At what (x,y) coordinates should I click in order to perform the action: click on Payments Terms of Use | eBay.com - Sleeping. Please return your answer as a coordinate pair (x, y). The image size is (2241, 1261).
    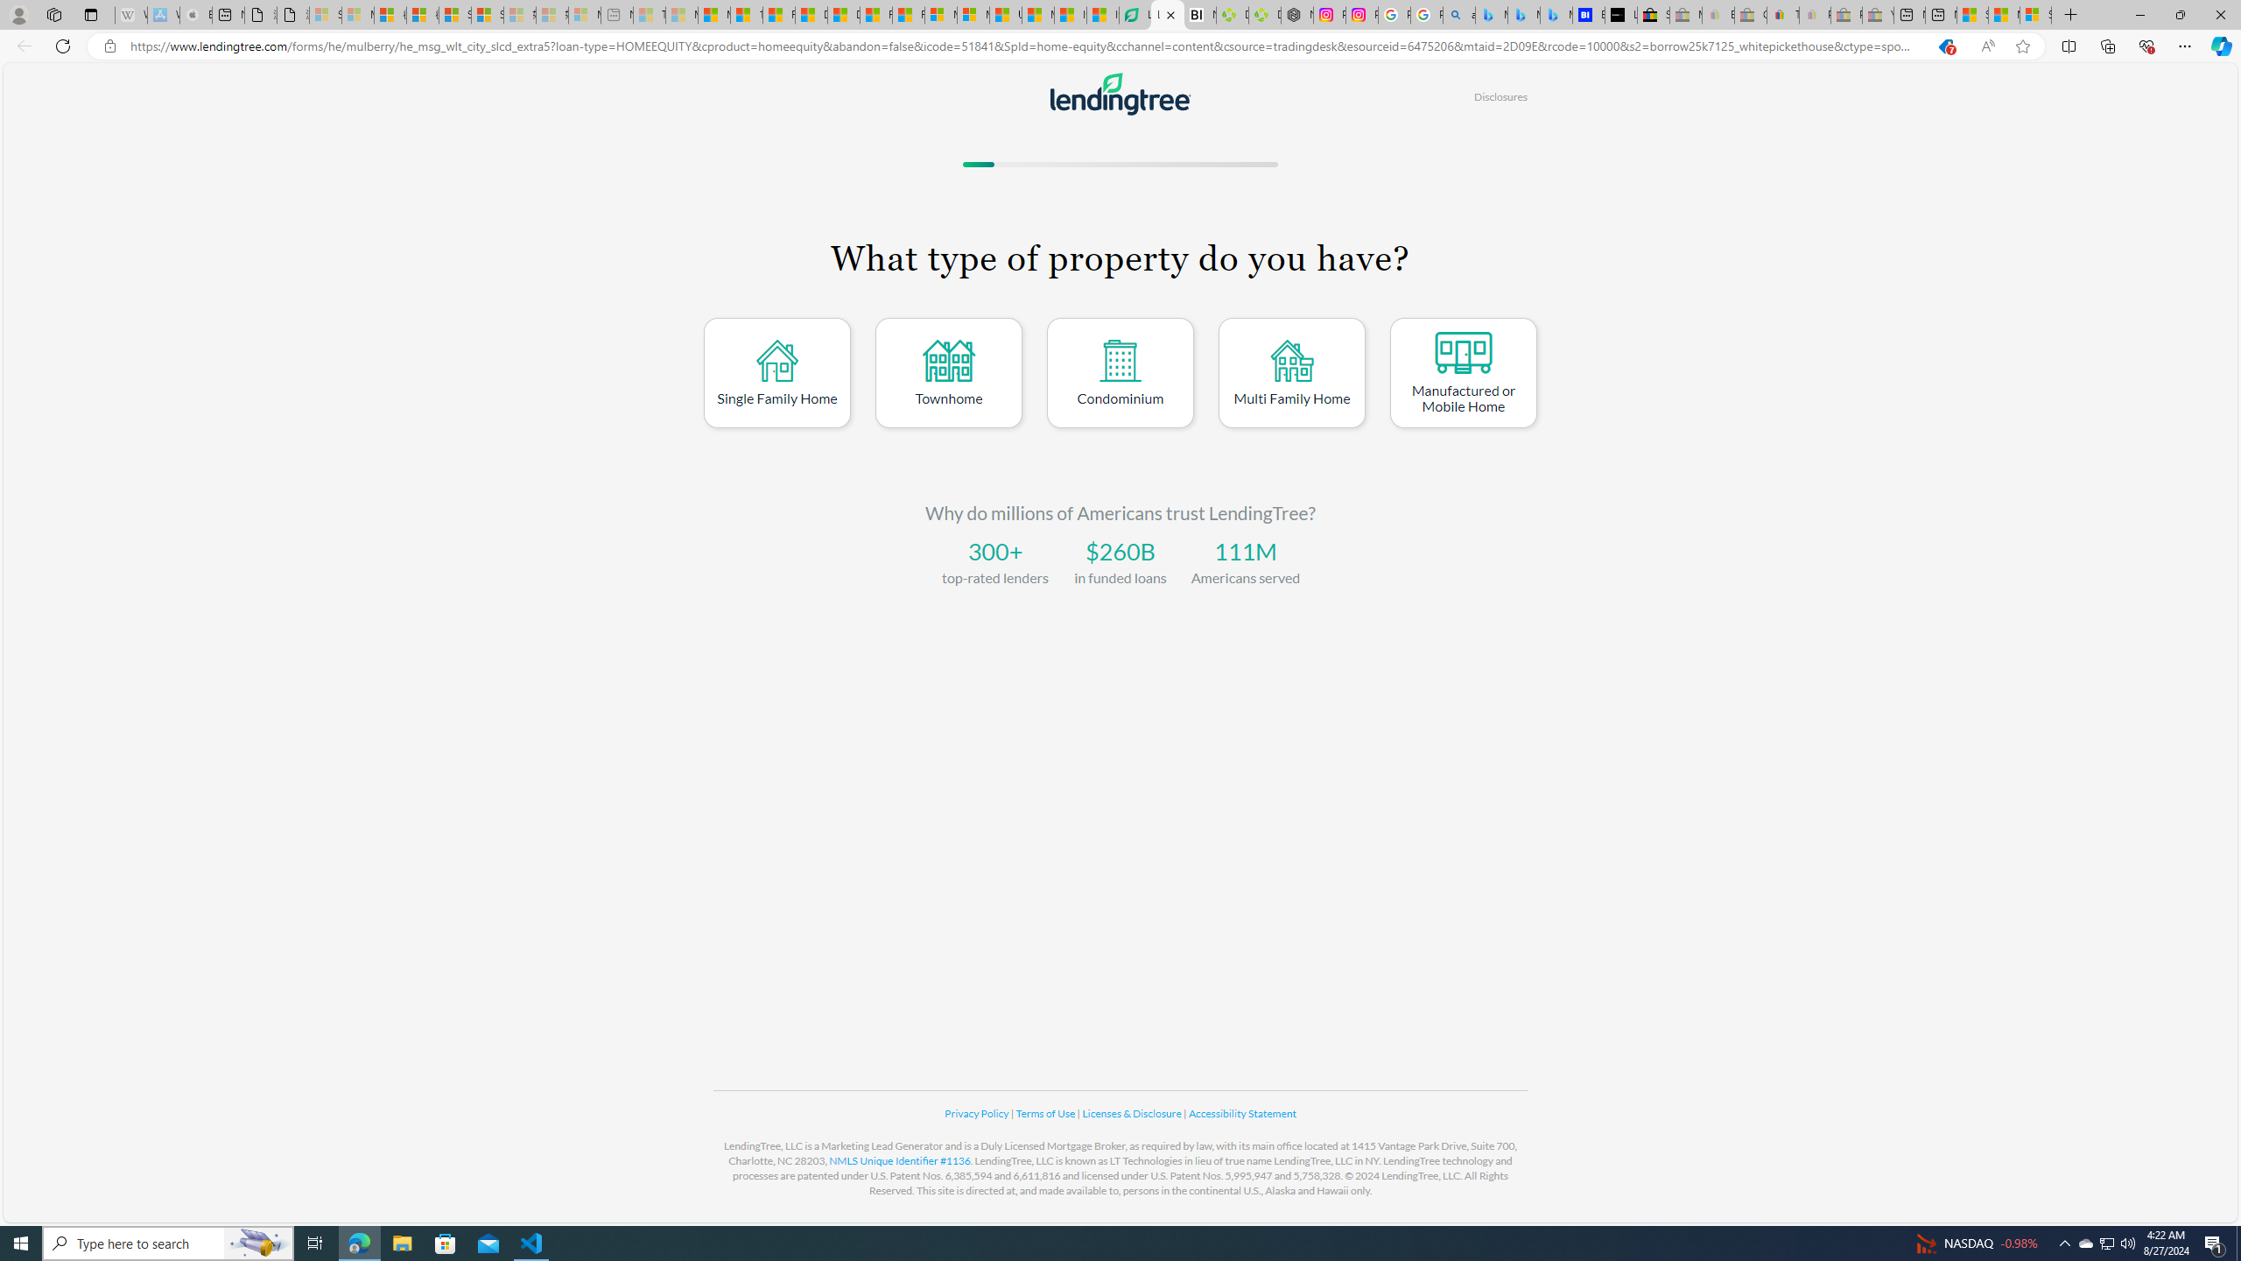
    Looking at the image, I should click on (1816, 15).